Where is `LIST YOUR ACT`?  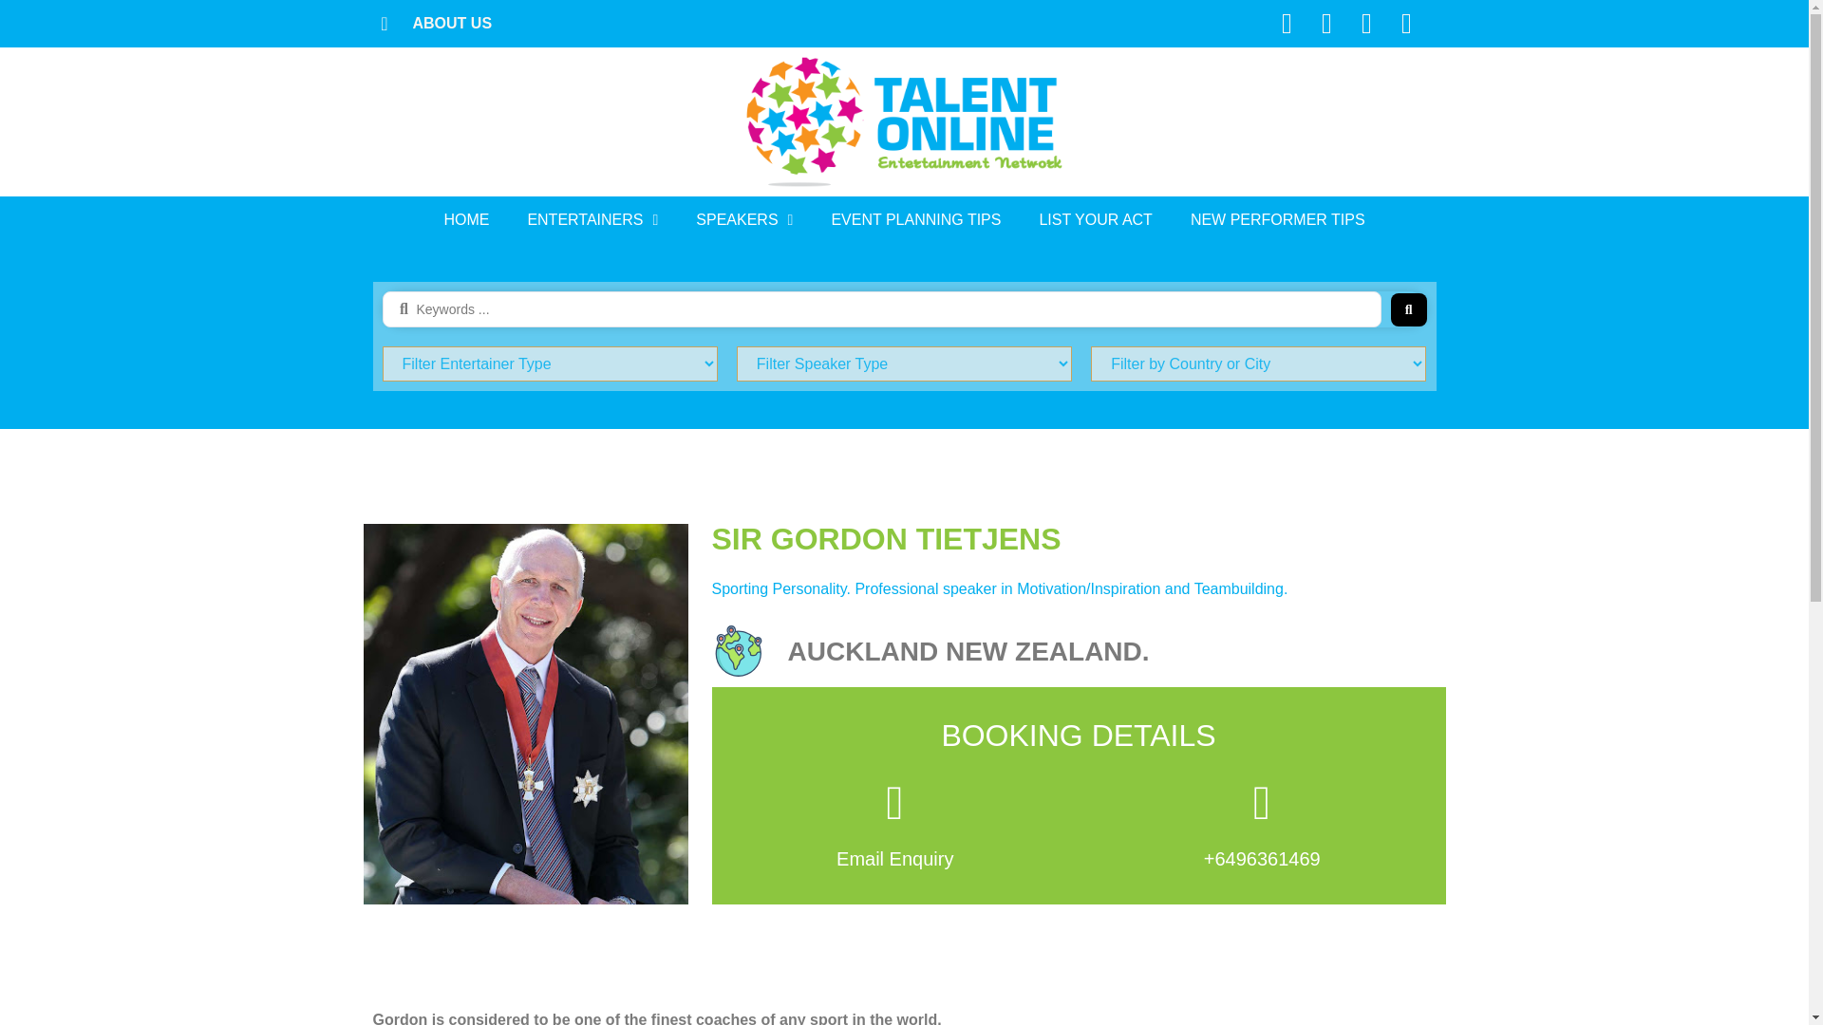 LIST YOUR ACT is located at coordinates (1096, 220).